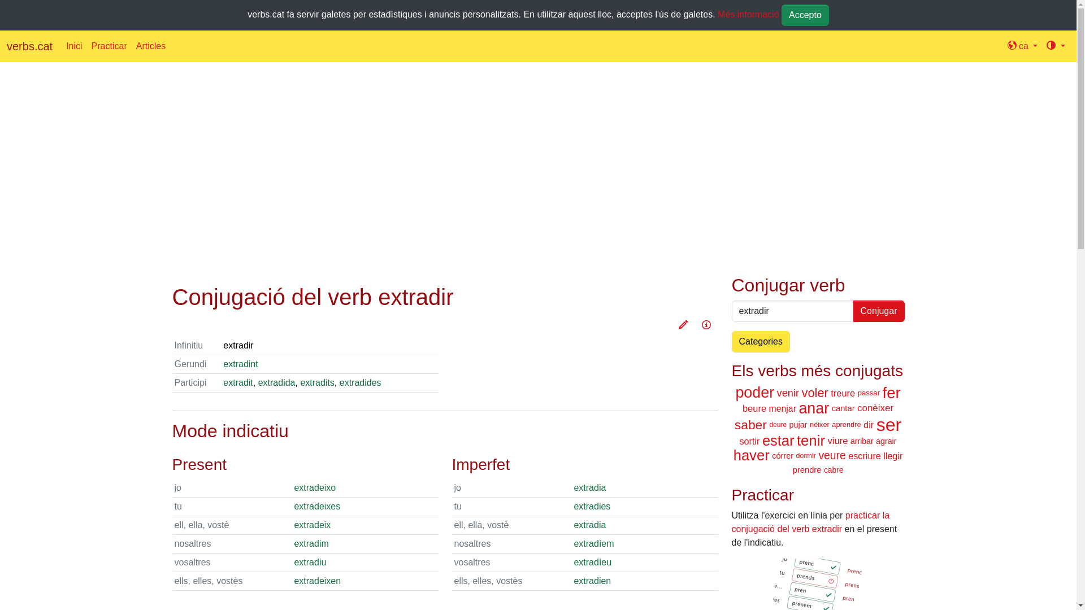 This screenshot has height=610, width=1085. I want to click on Advertisement, so click(511, 159).